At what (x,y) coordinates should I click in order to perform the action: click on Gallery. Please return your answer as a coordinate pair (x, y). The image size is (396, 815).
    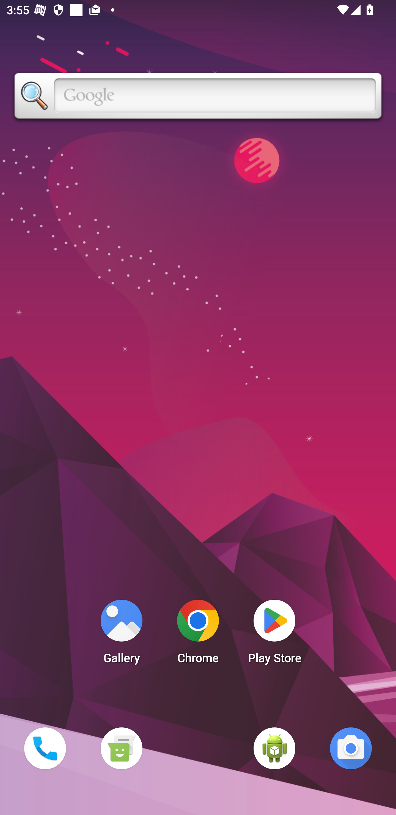
    Looking at the image, I should click on (121, 634).